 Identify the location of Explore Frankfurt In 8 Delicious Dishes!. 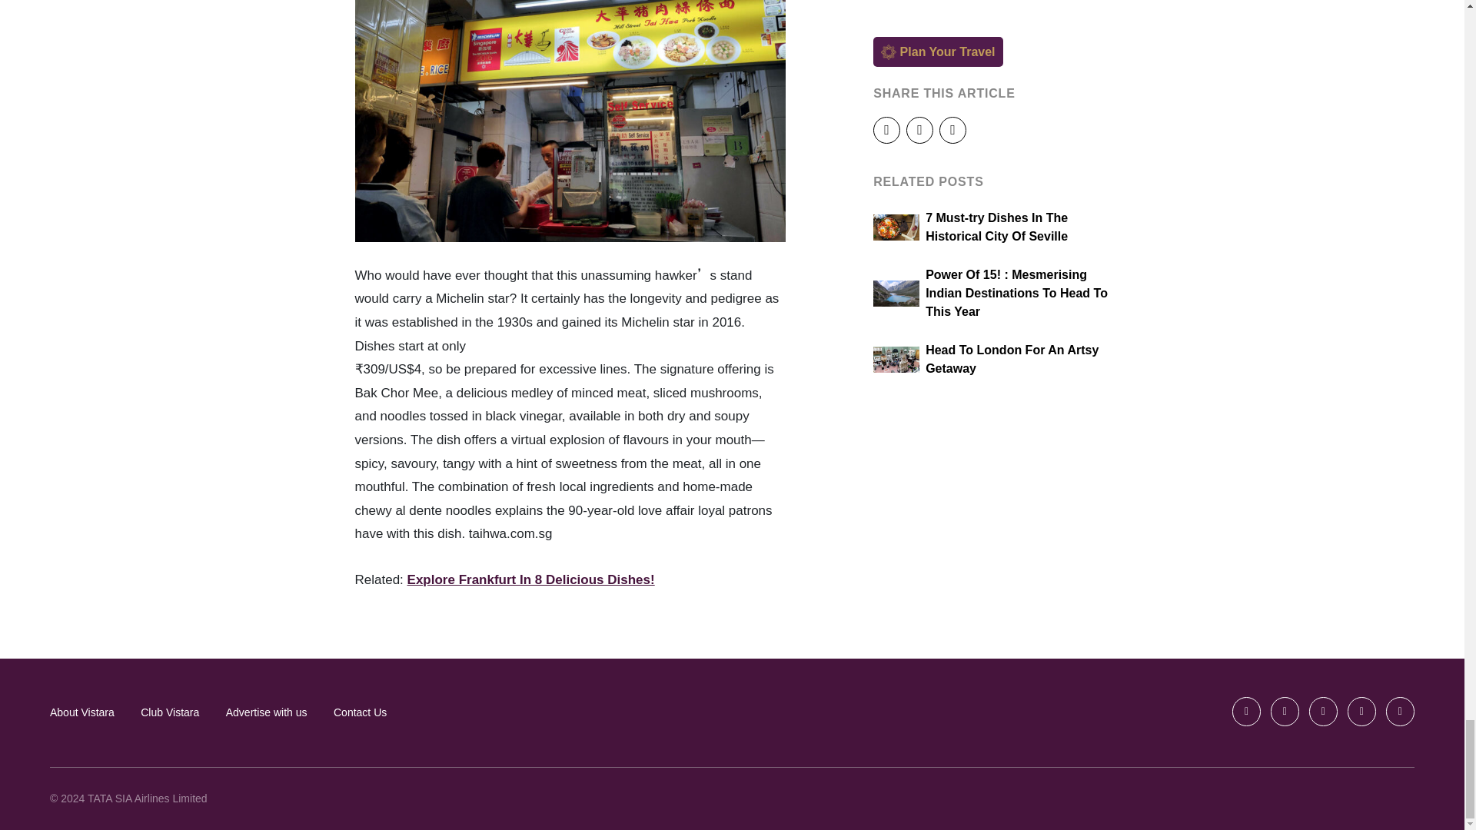
(530, 579).